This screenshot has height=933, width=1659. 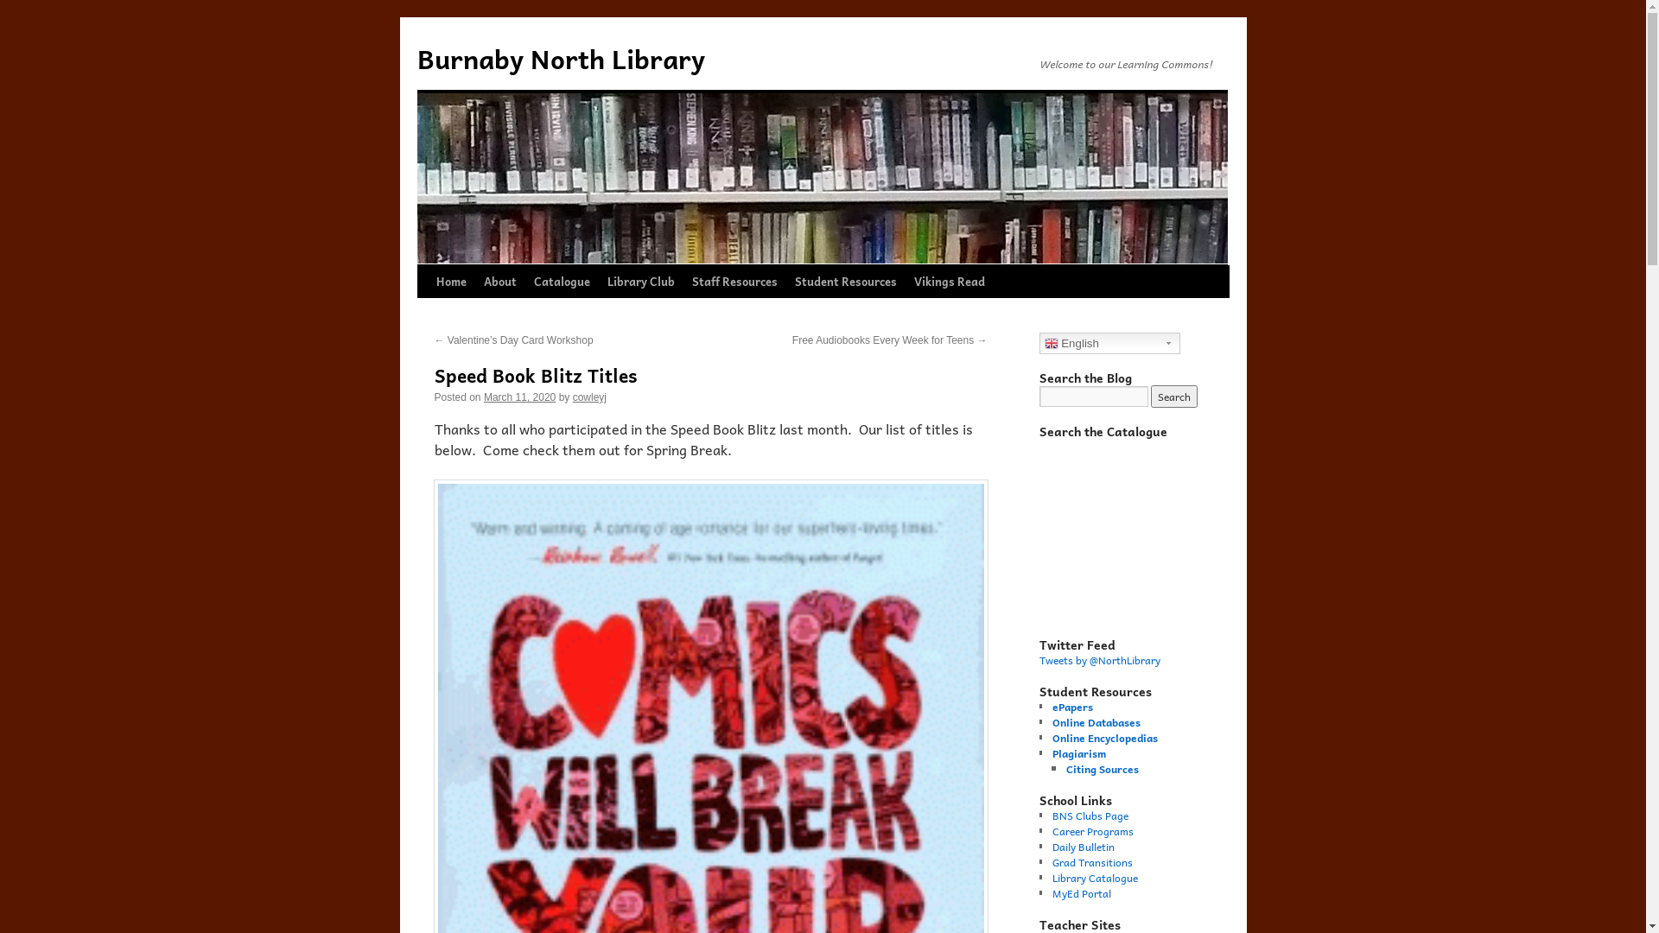 What do you see at coordinates (1103, 769) in the screenshot?
I see `Citing Sources` at bounding box center [1103, 769].